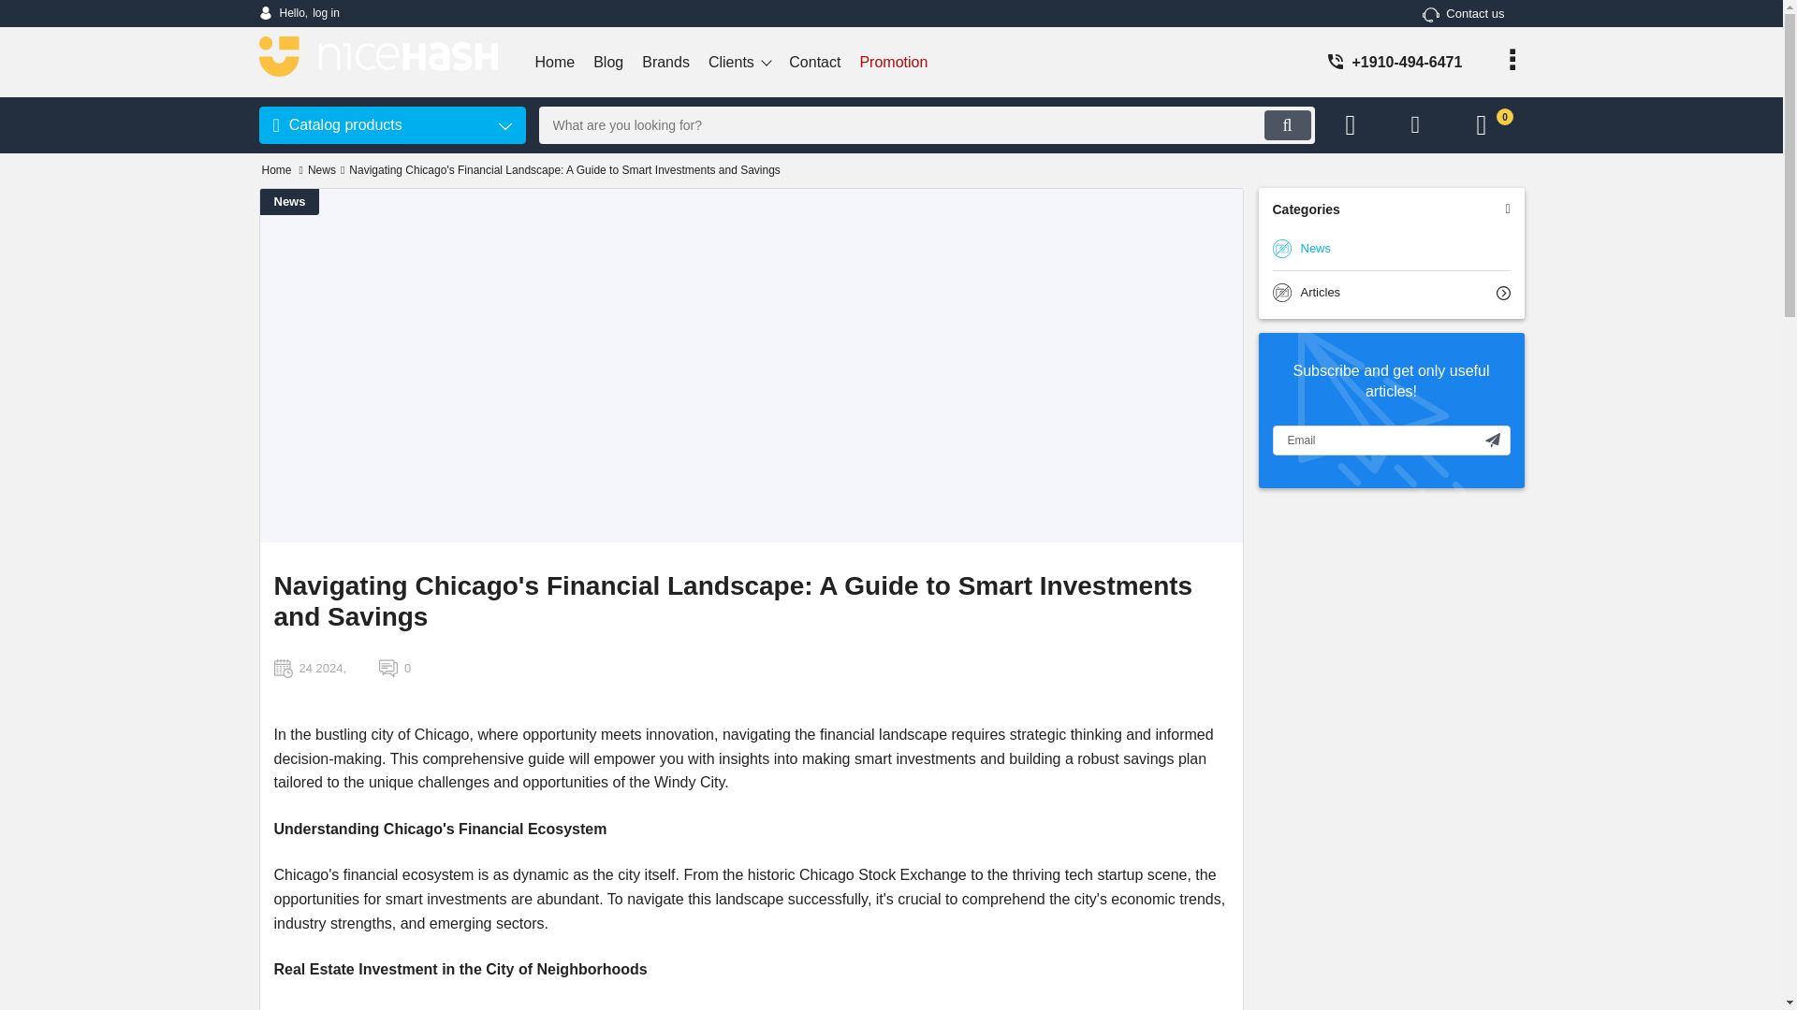  What do you see at coordinates (556, 62) in the screenshot?
I see `Home` at bounding box center [556, 62].